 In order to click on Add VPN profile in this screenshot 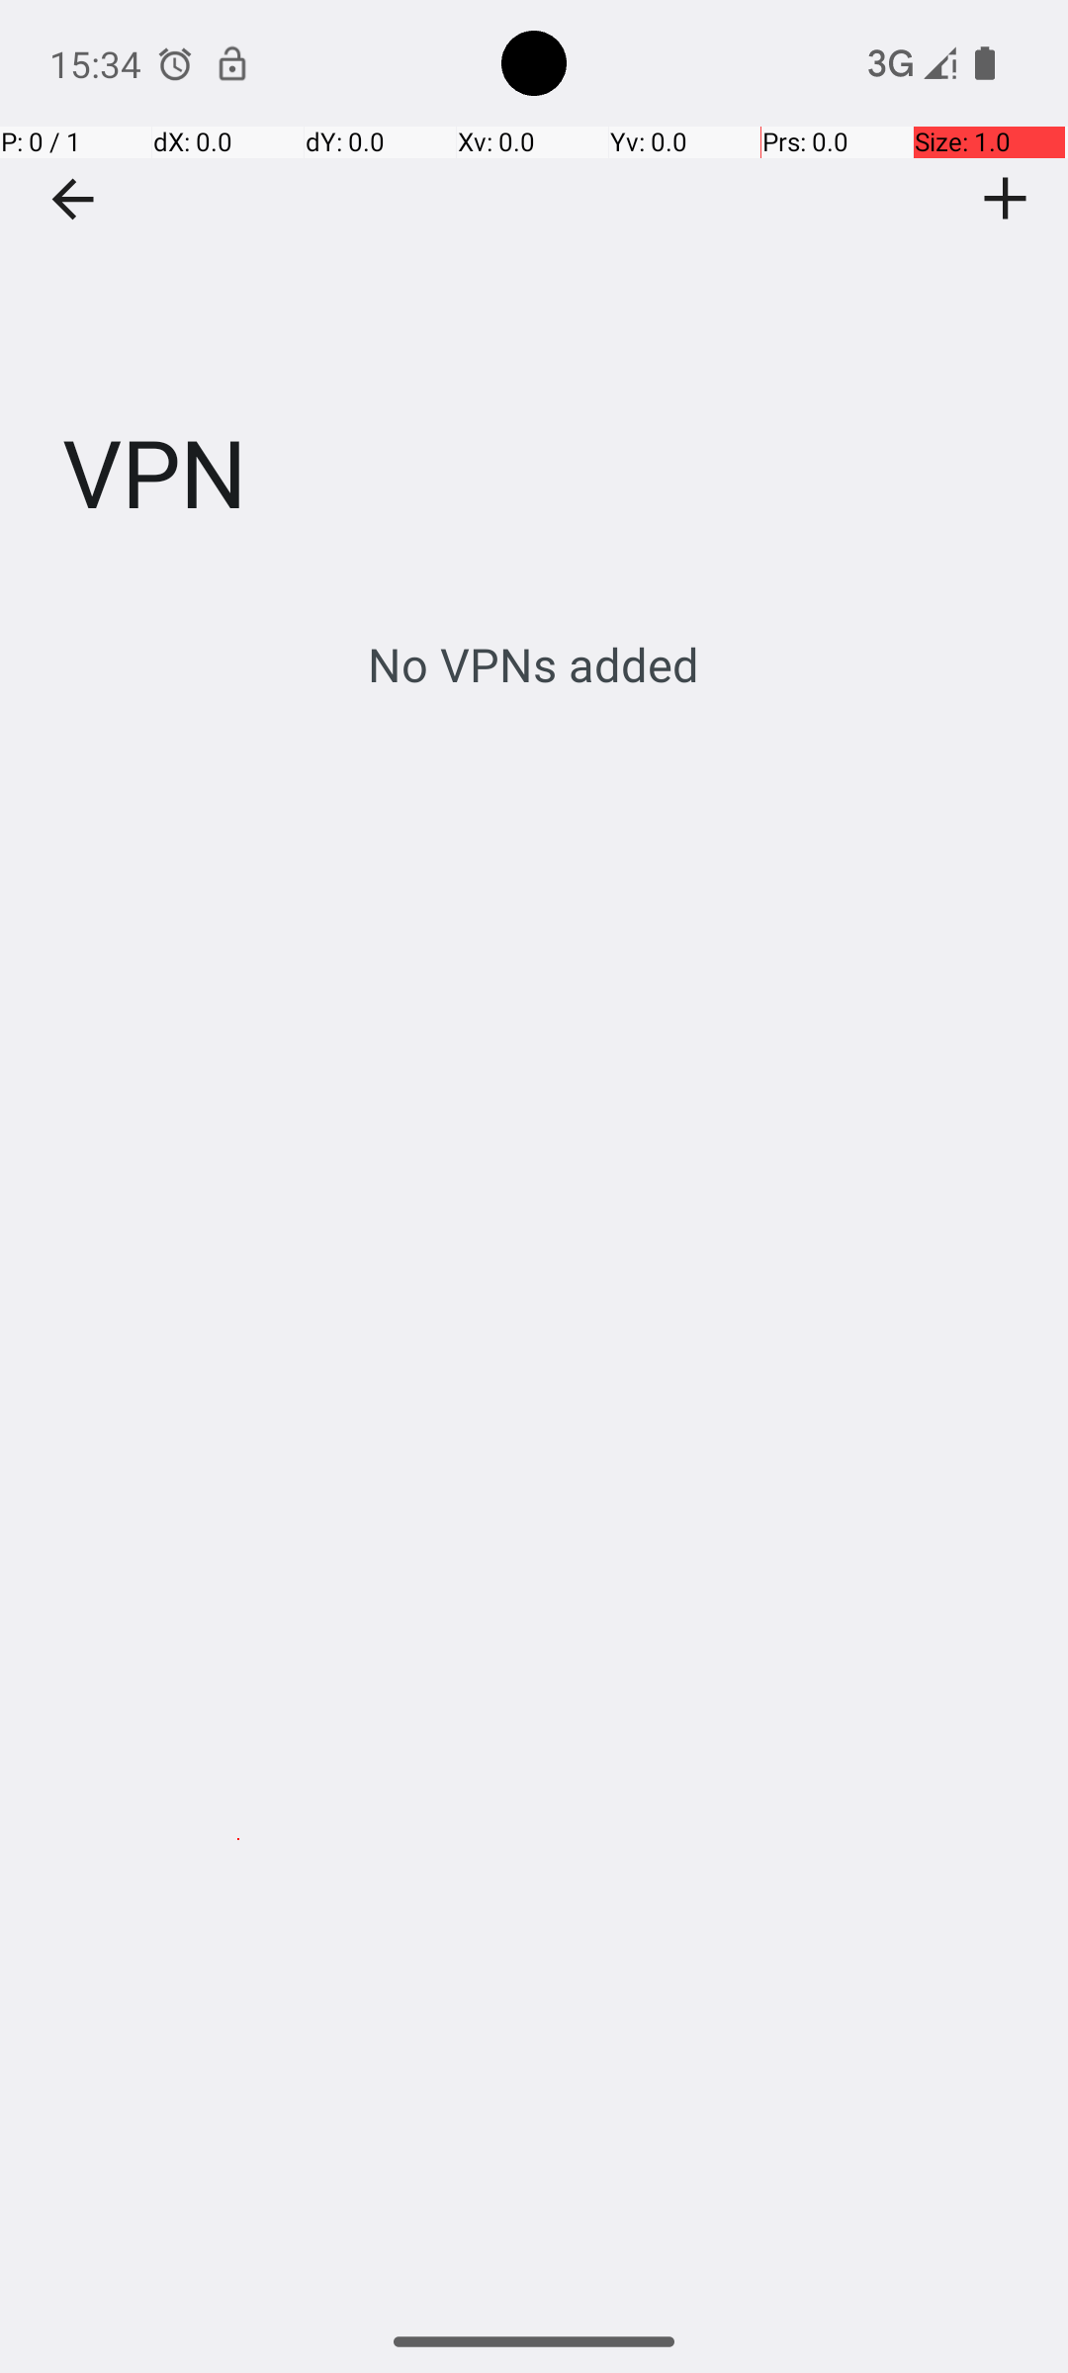, I will do `click(1006, 199)`.